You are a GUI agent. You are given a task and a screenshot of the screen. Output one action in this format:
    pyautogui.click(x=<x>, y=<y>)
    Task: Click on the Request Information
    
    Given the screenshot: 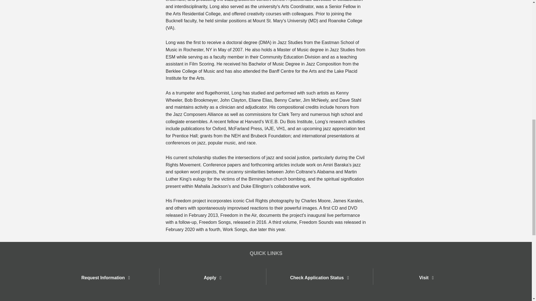 What is the action you would take?
    pyautogui.click(x=106, y=278)
    